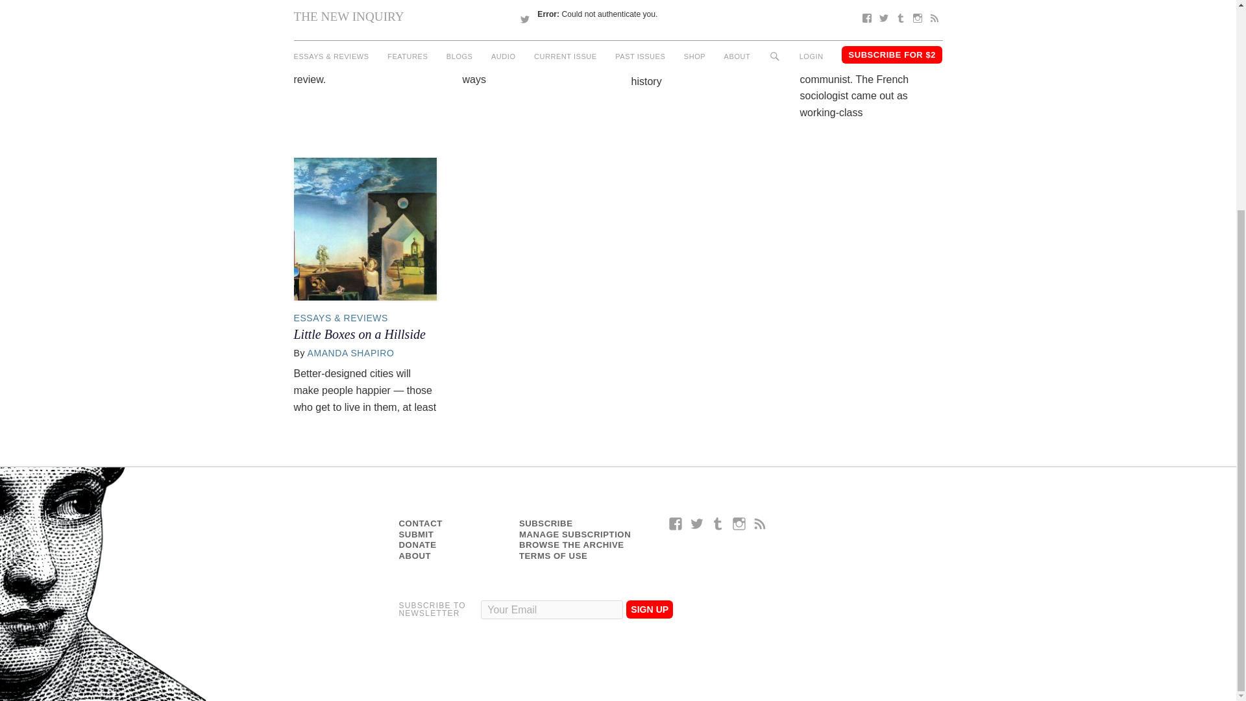 The image size is (1246, 701). What do you see at coordinates (351, 352) in the screenshot?
I see `Posts by Amanda Shapiro` at bounding box center [351, 352].